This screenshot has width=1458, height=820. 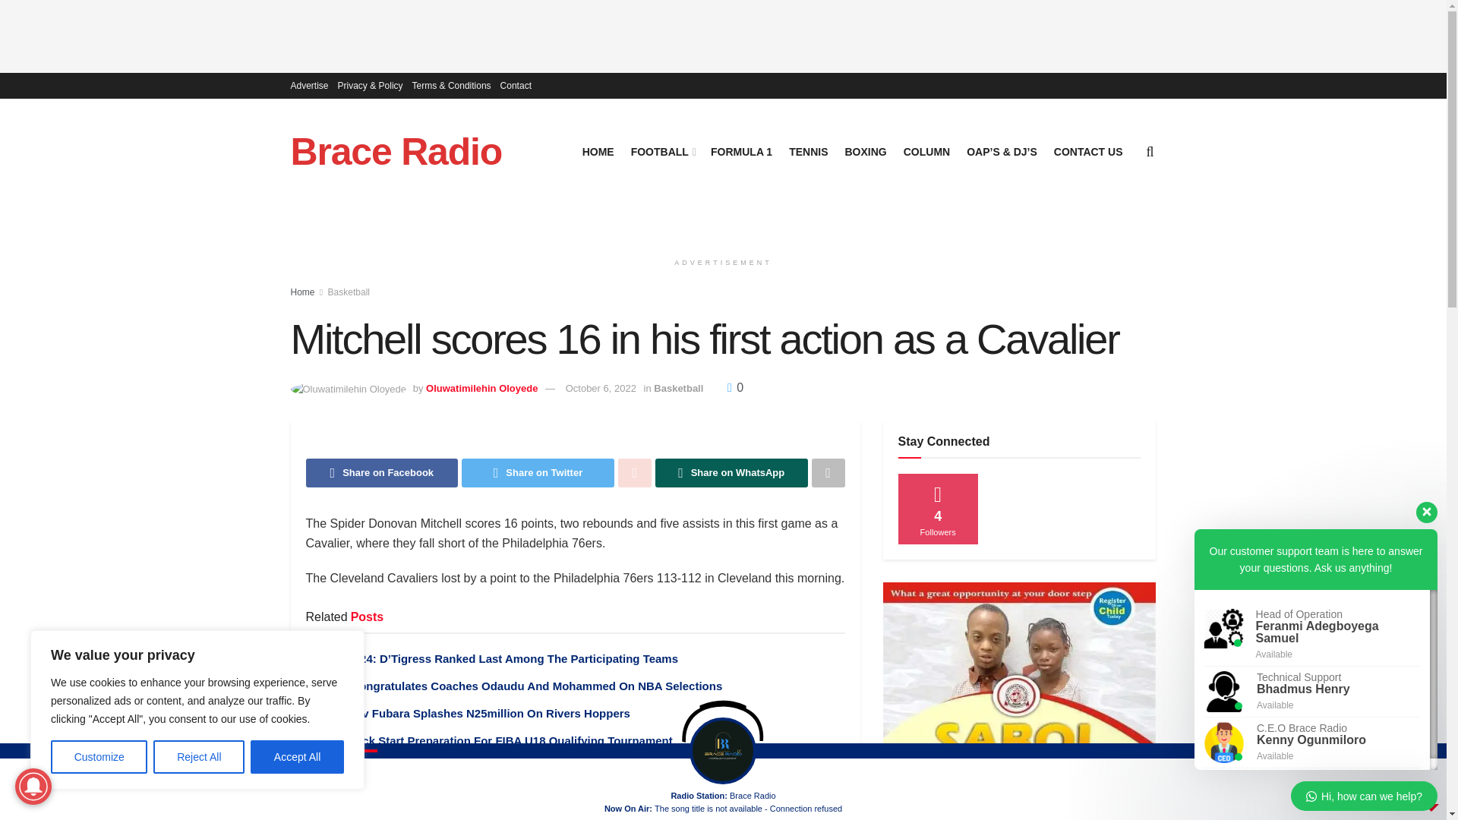 What do you see at coordinates (298, 757) in the screenshot?
I see `Accept All` at bounding box center [298, 757].